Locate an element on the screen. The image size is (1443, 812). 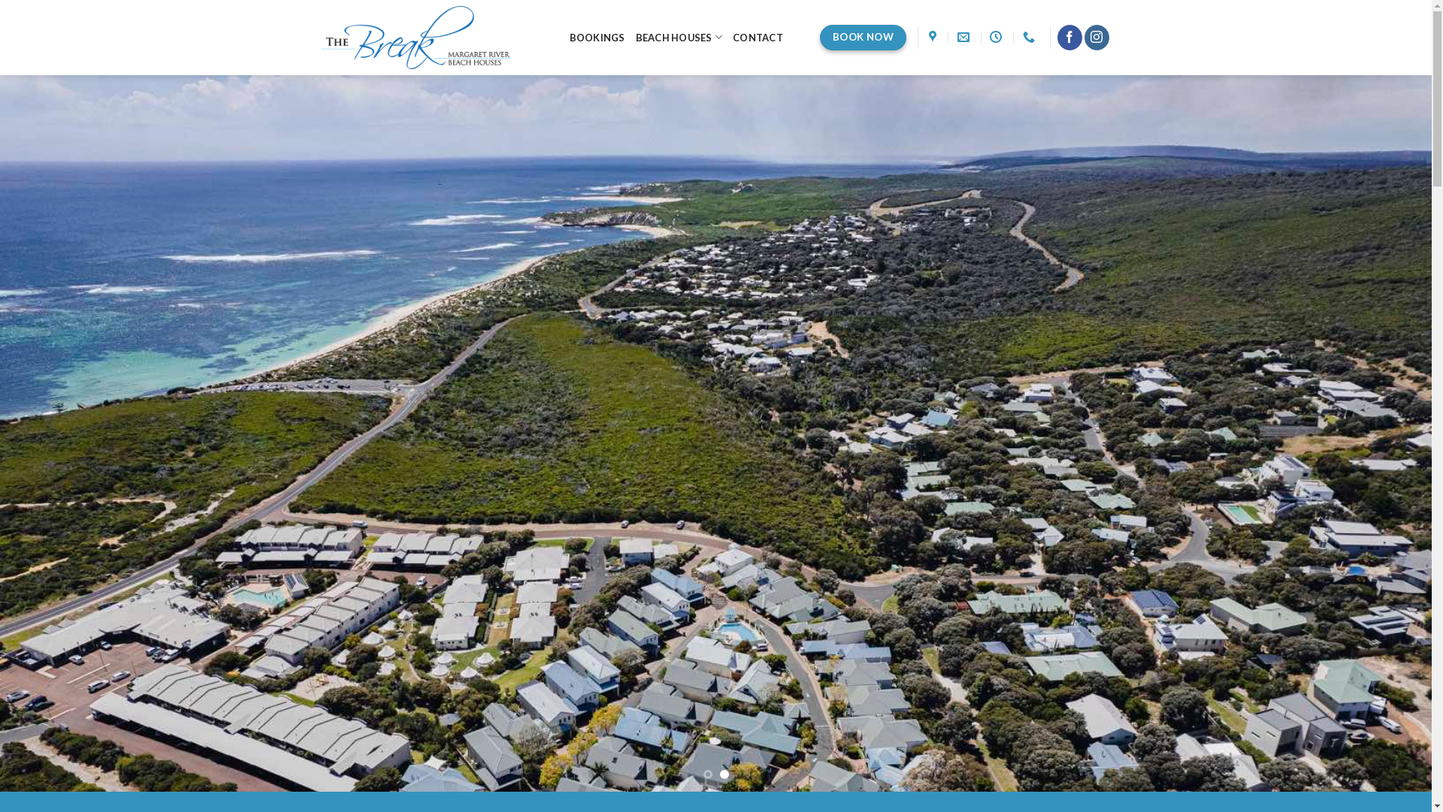
08:00 - 17:00  is located at coordinates (998, 38).